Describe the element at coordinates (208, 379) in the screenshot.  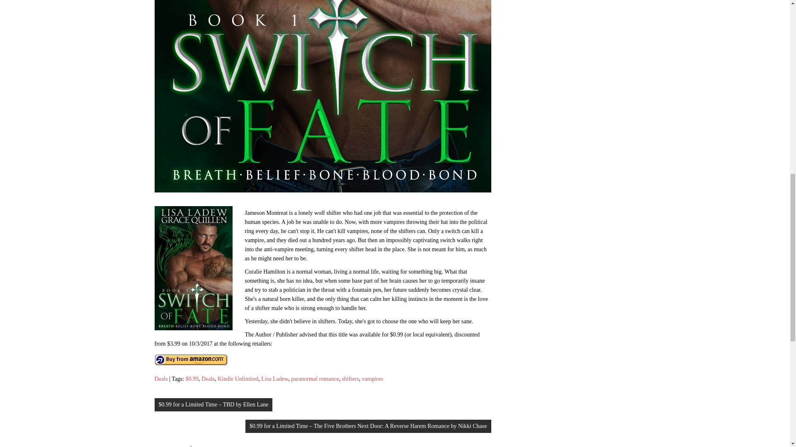
I see `Deals` at that location.